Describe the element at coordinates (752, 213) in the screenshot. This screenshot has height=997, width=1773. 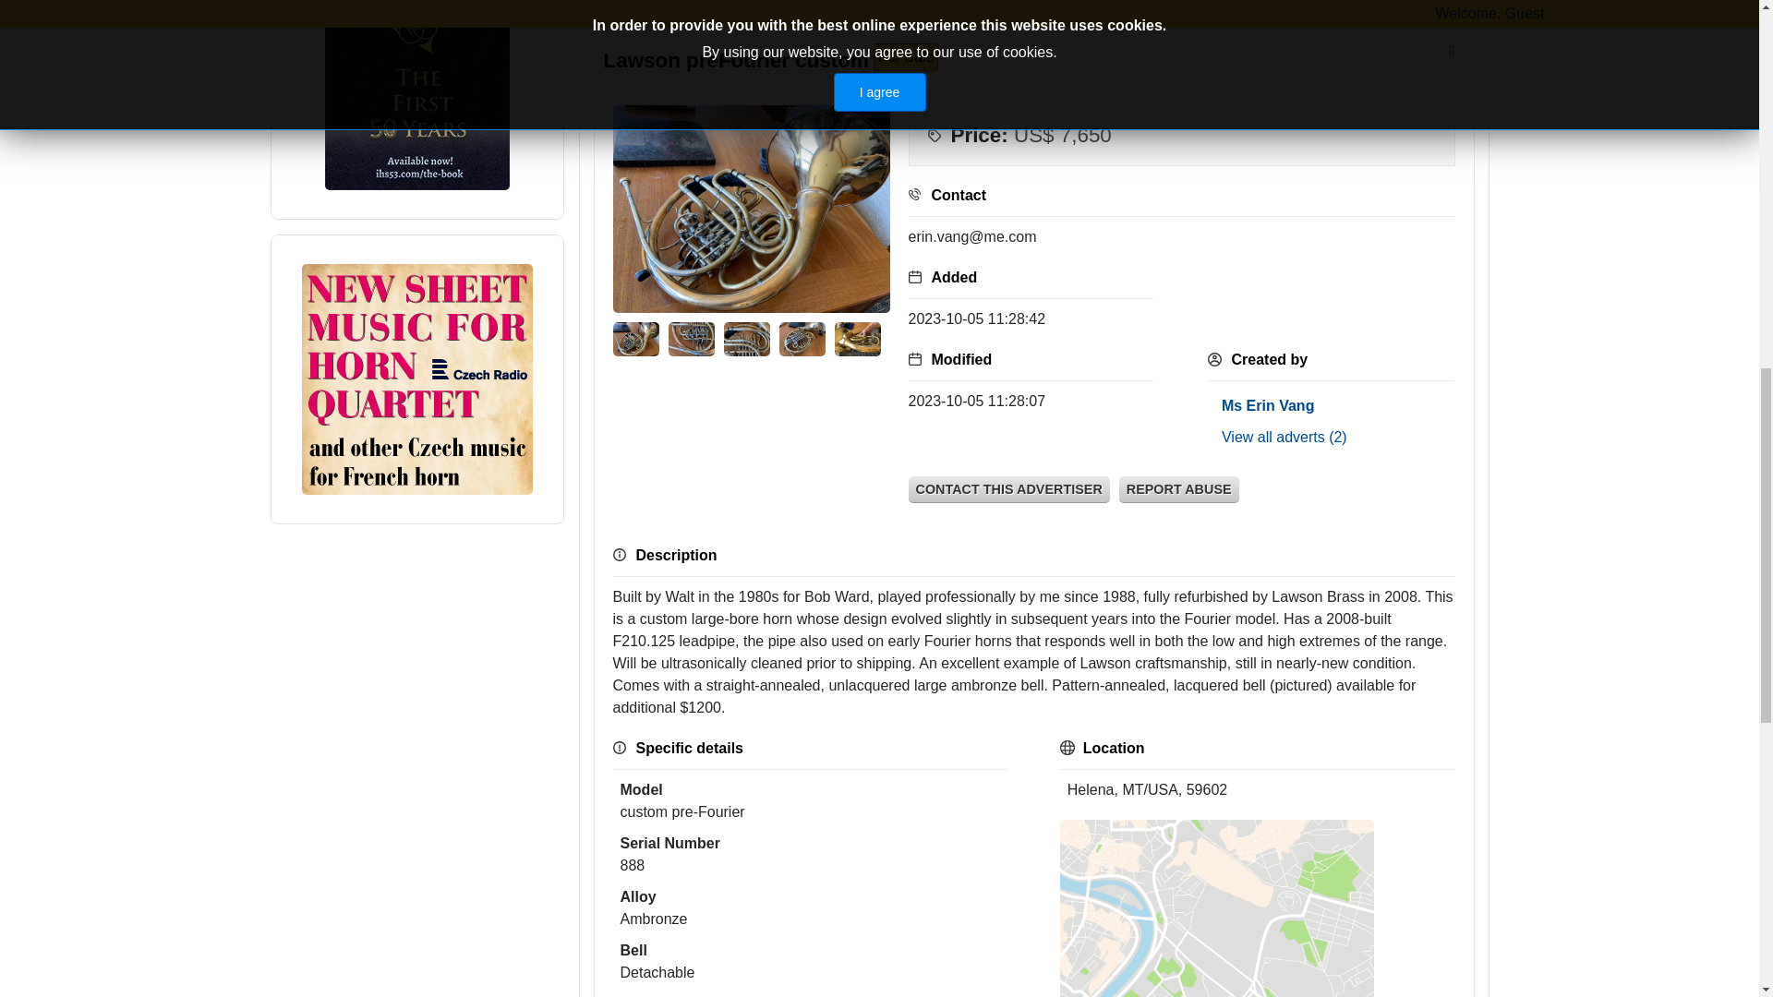
I see `Lawson preFourier custom` at that location.